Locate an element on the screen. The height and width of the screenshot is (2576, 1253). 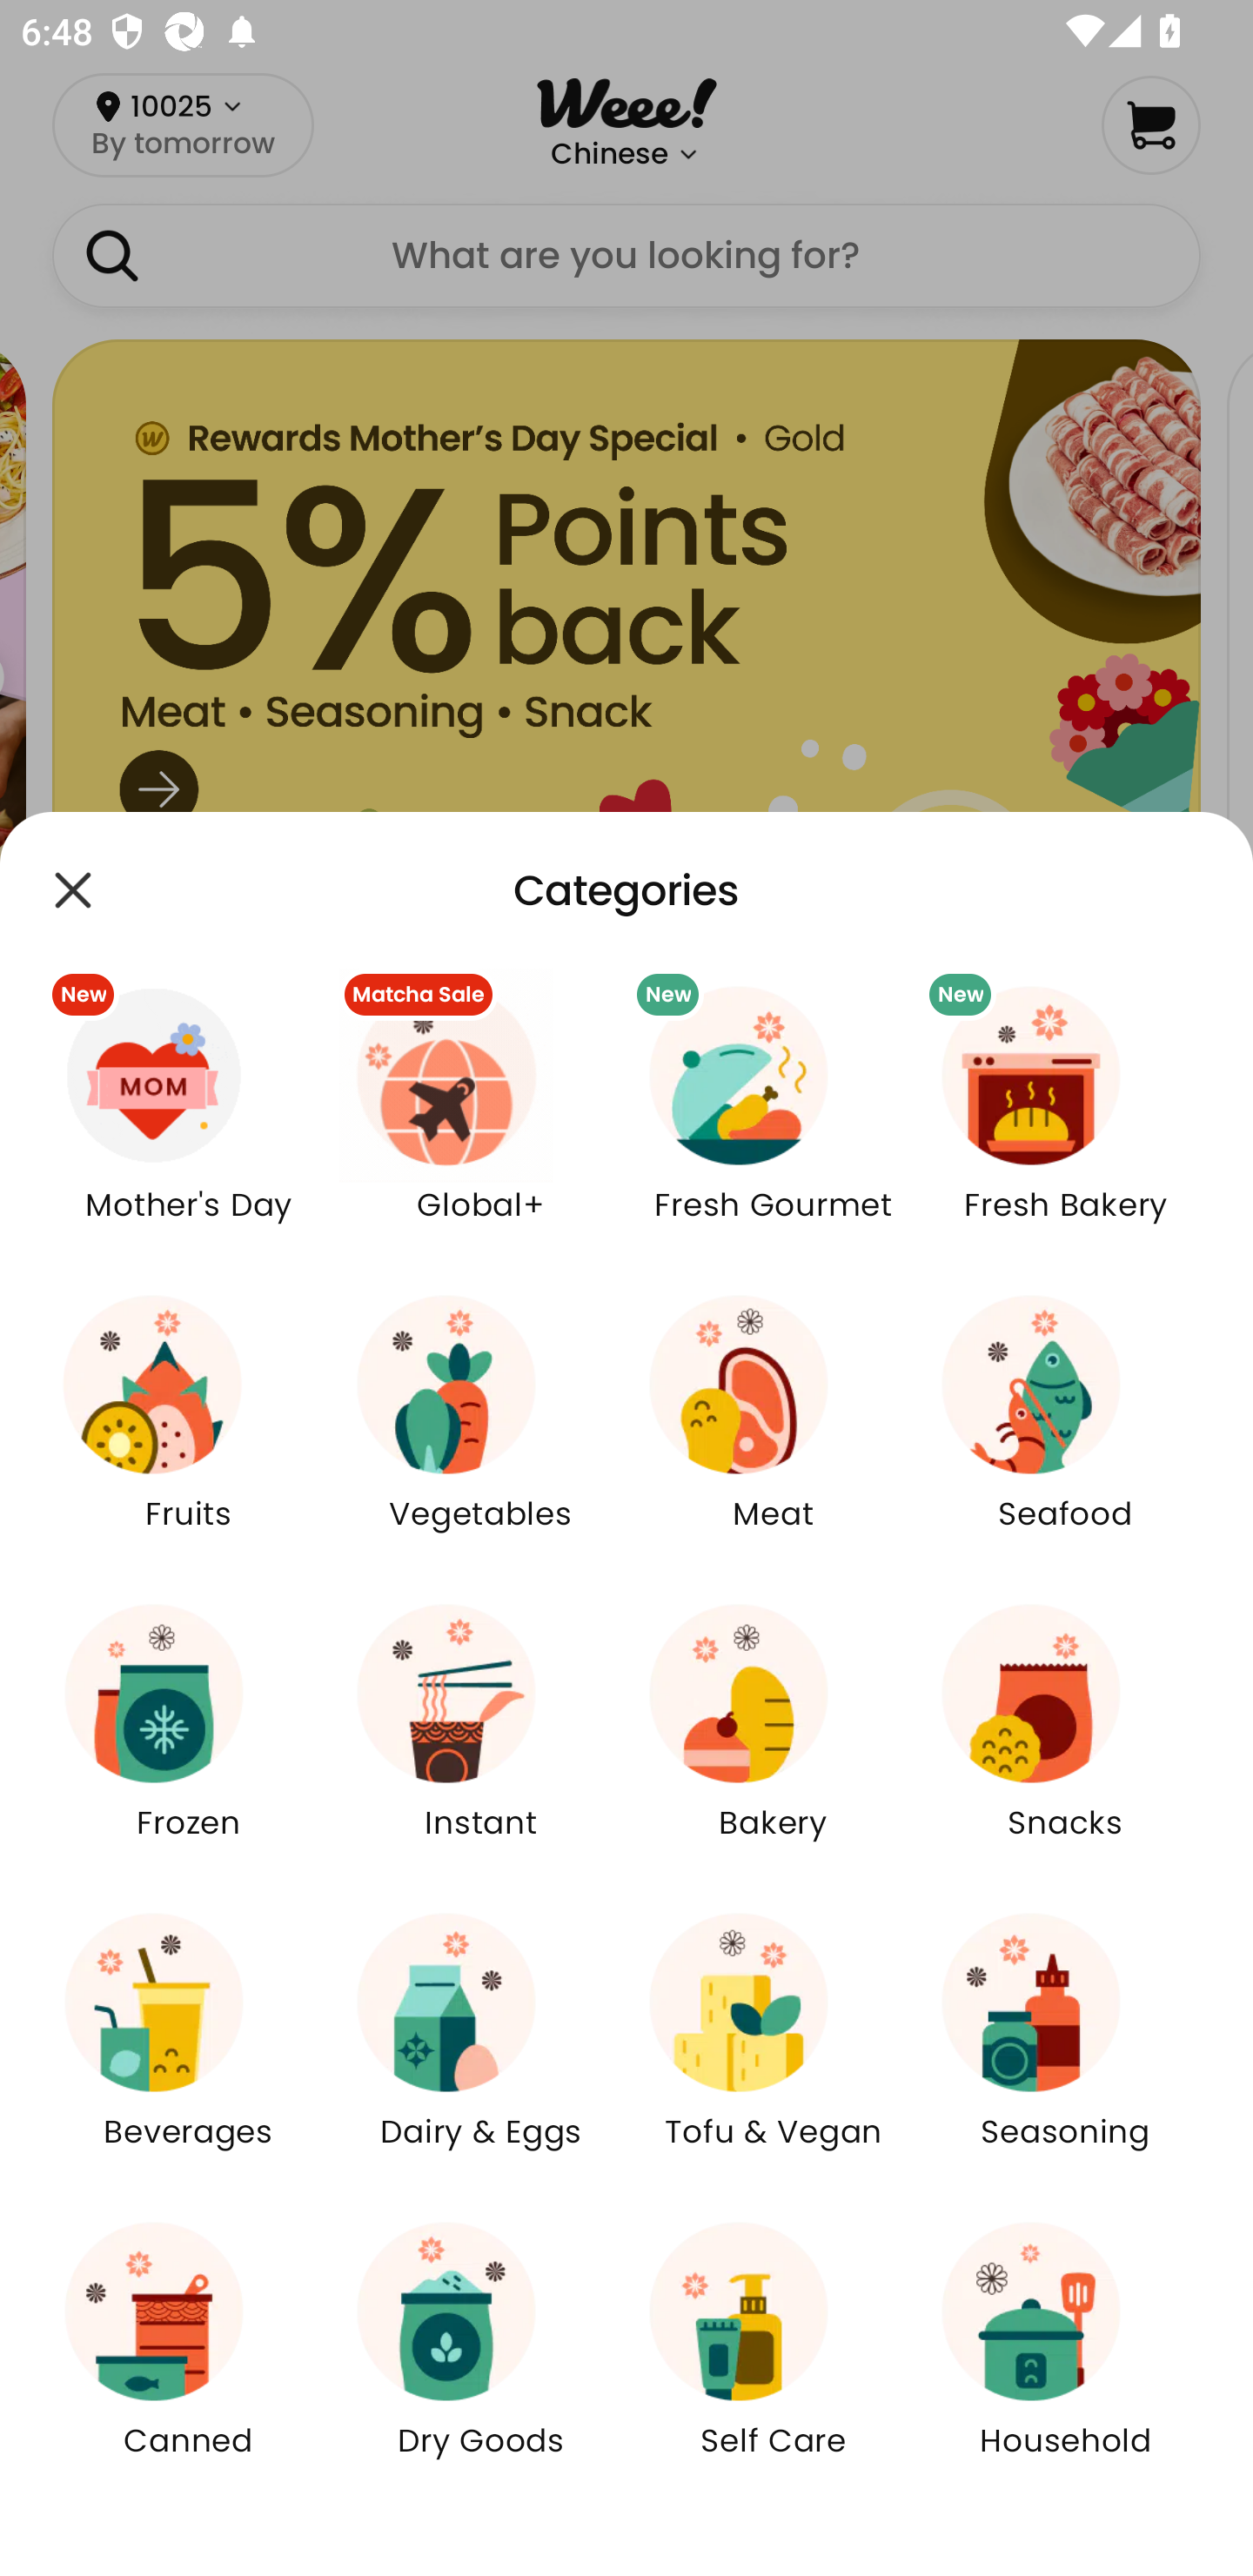
New Fresh Gourmet is located at coordinates (773, 1123).